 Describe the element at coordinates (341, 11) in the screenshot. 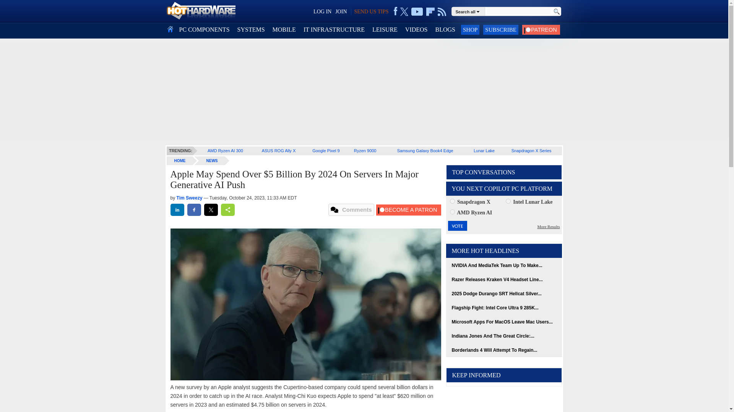

I see `JOIN` at that location.